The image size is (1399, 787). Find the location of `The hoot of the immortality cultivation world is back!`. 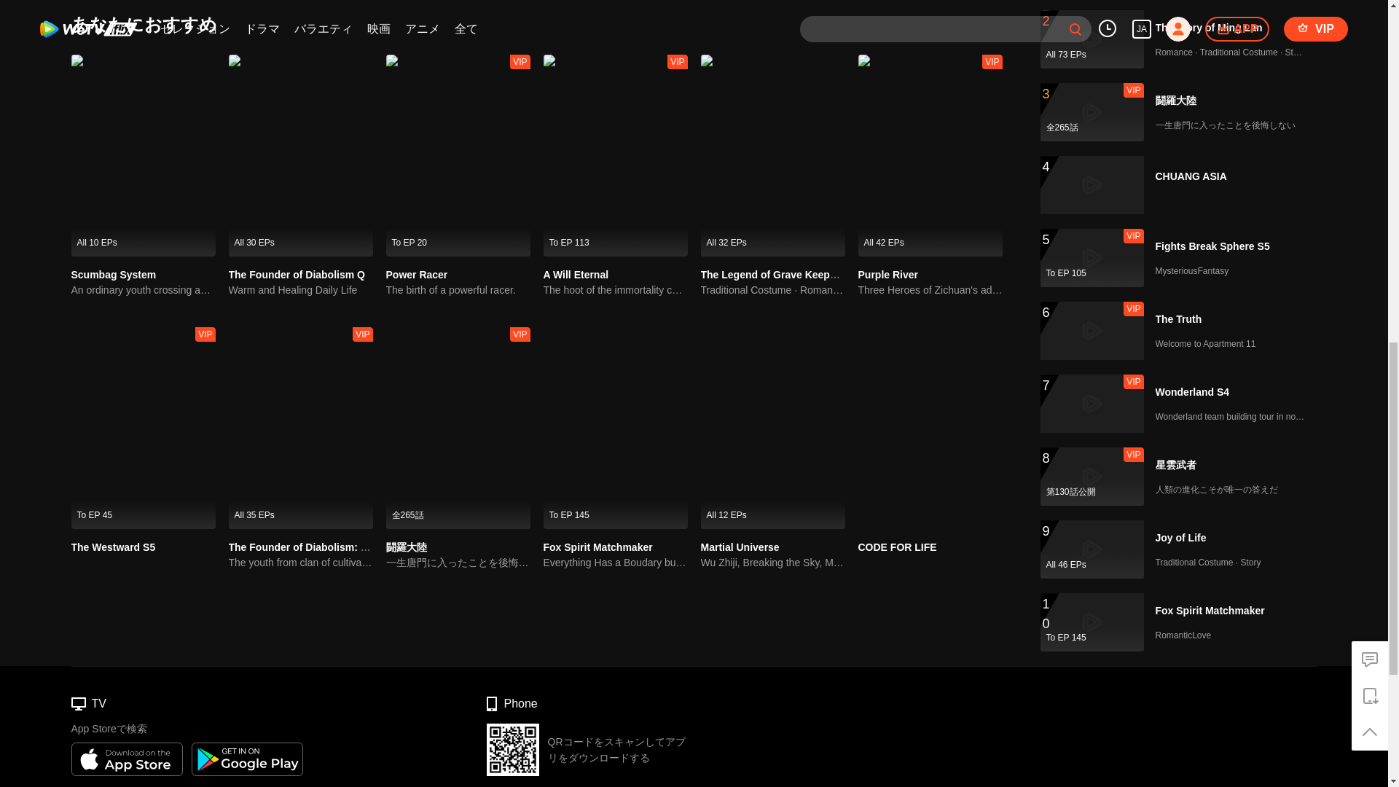

The hoot of the immortality cultivation world is back! is located at coordinates (616, 290).